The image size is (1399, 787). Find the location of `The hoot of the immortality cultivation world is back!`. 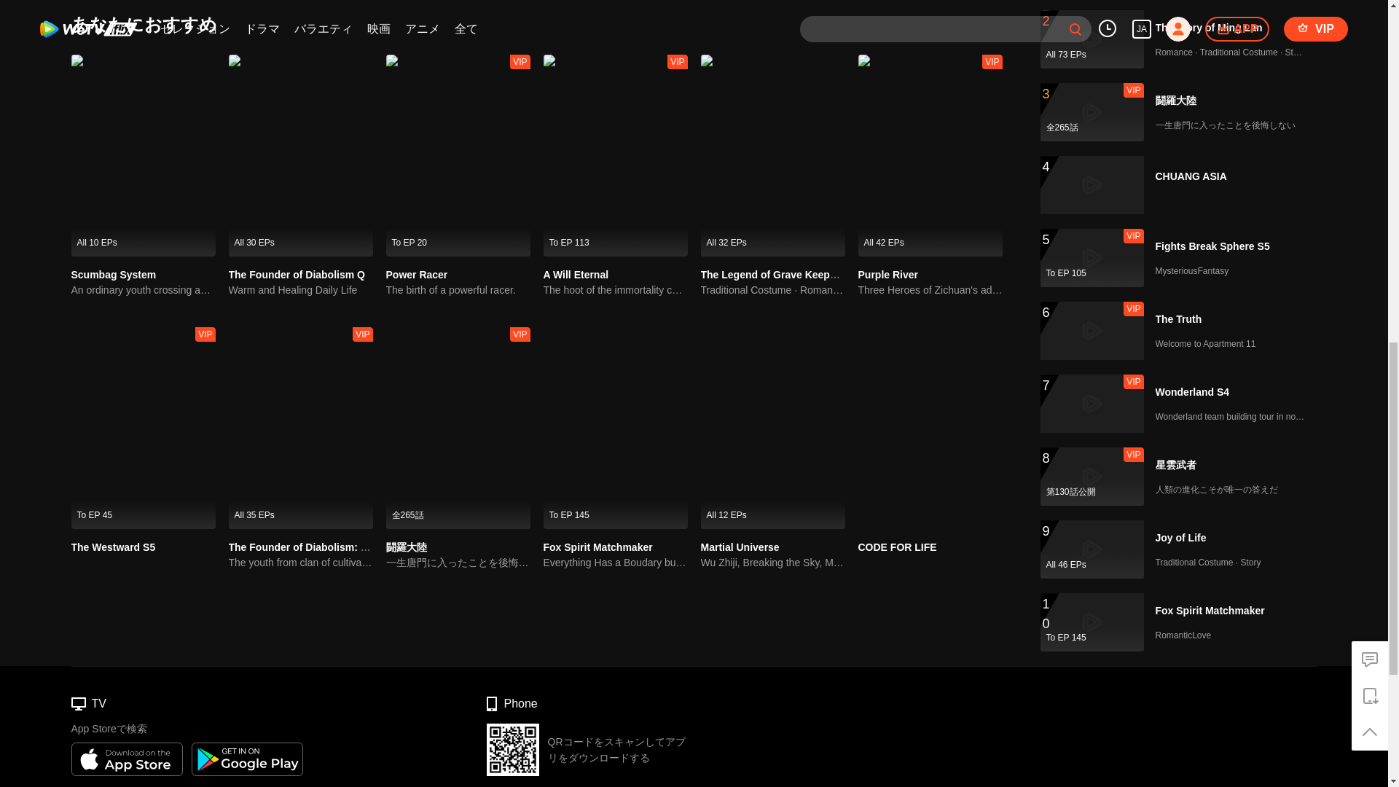

The hoot of the immortality cultivation world is back! is located at coordinates (616, 290).